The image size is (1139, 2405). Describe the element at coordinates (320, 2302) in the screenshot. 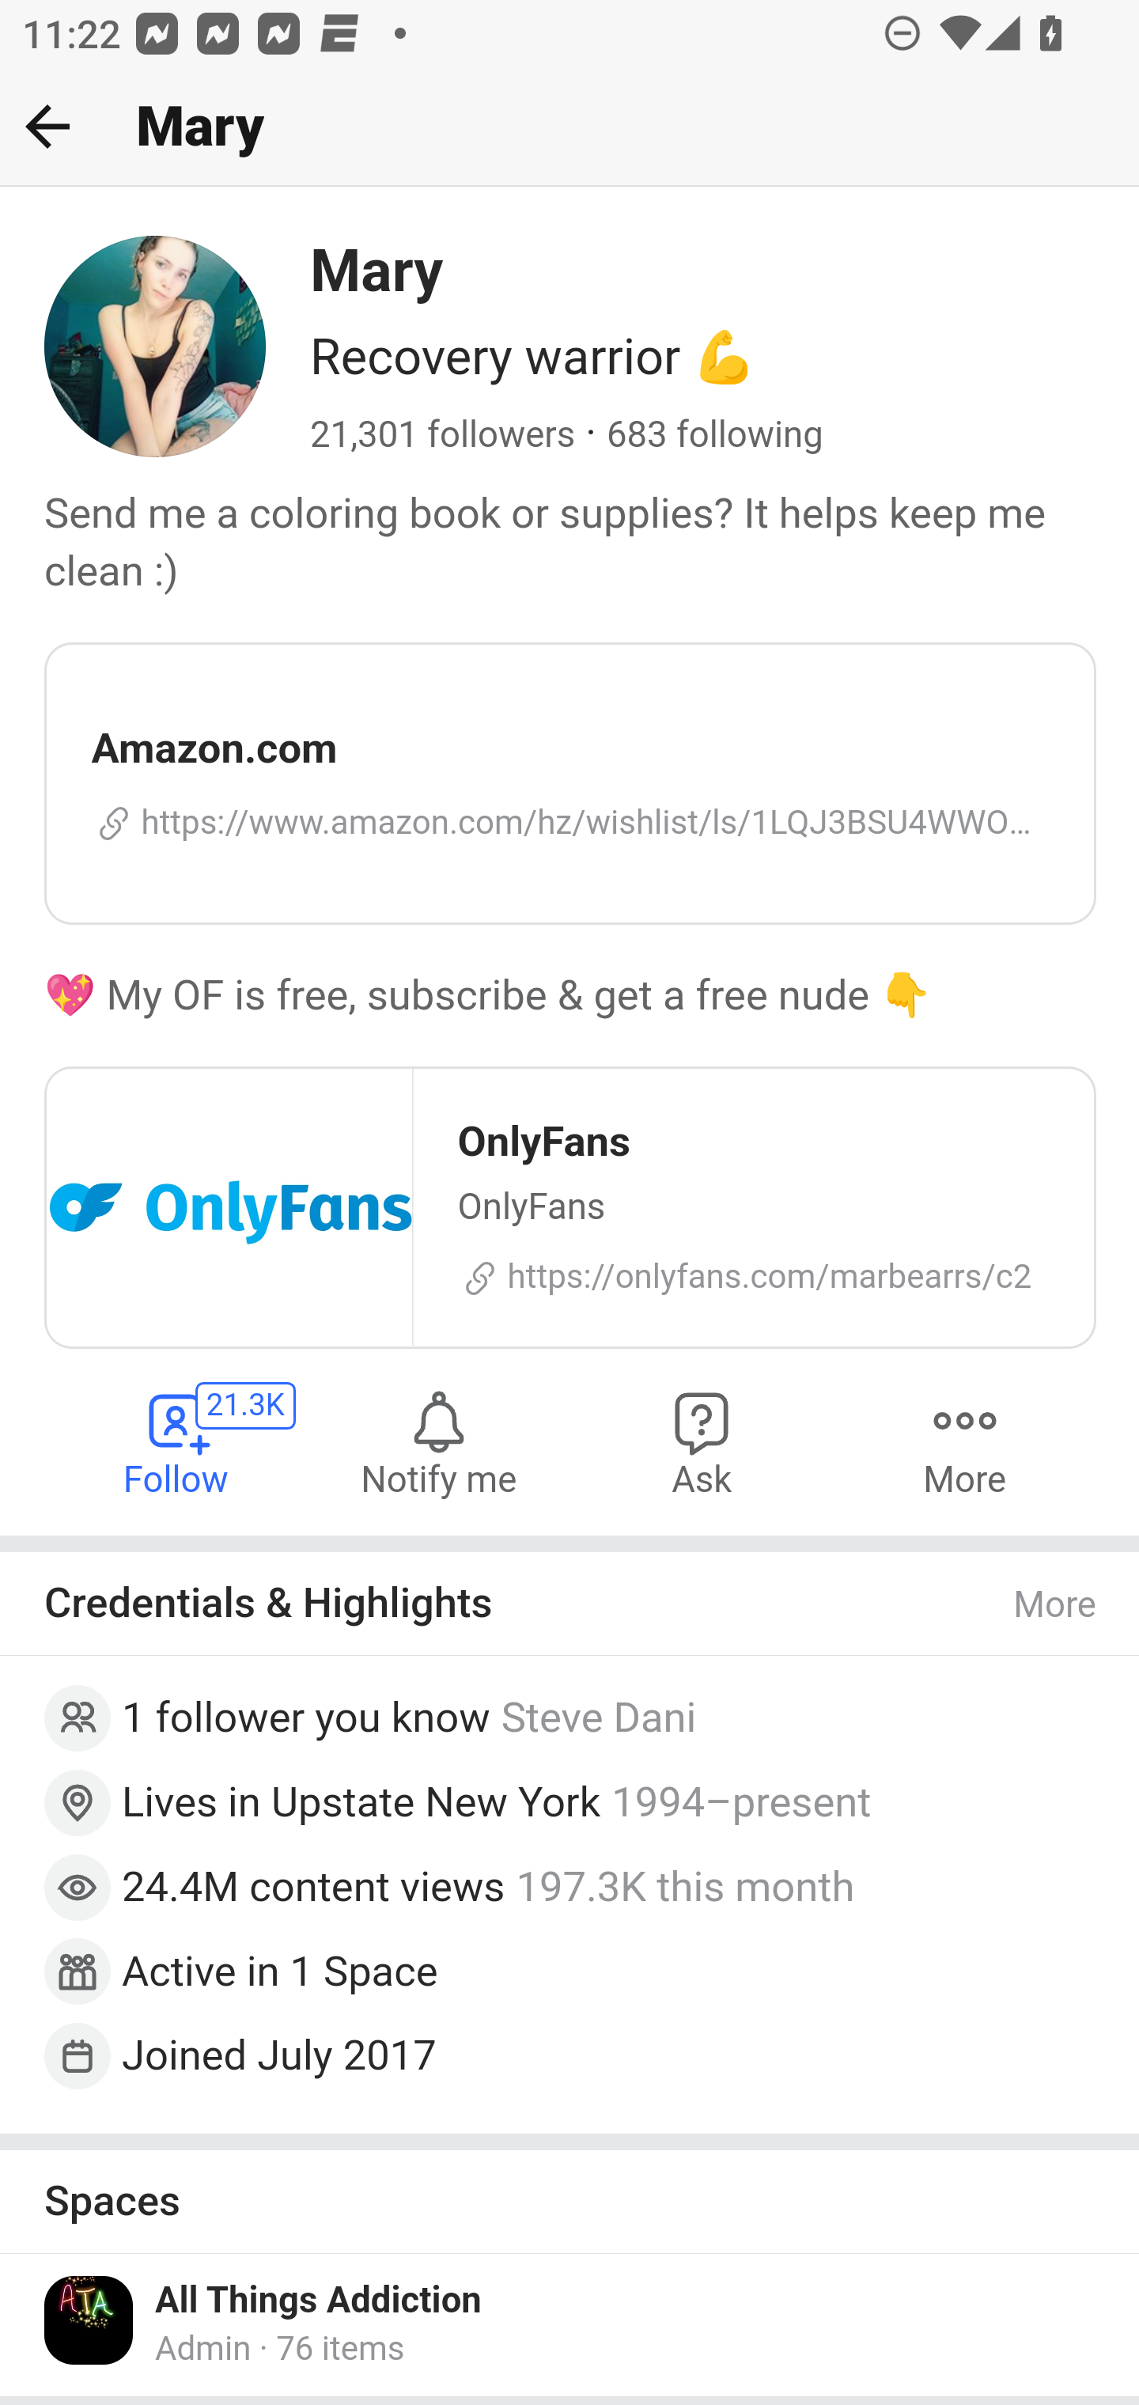

I see `All Things Addiction` at that location.